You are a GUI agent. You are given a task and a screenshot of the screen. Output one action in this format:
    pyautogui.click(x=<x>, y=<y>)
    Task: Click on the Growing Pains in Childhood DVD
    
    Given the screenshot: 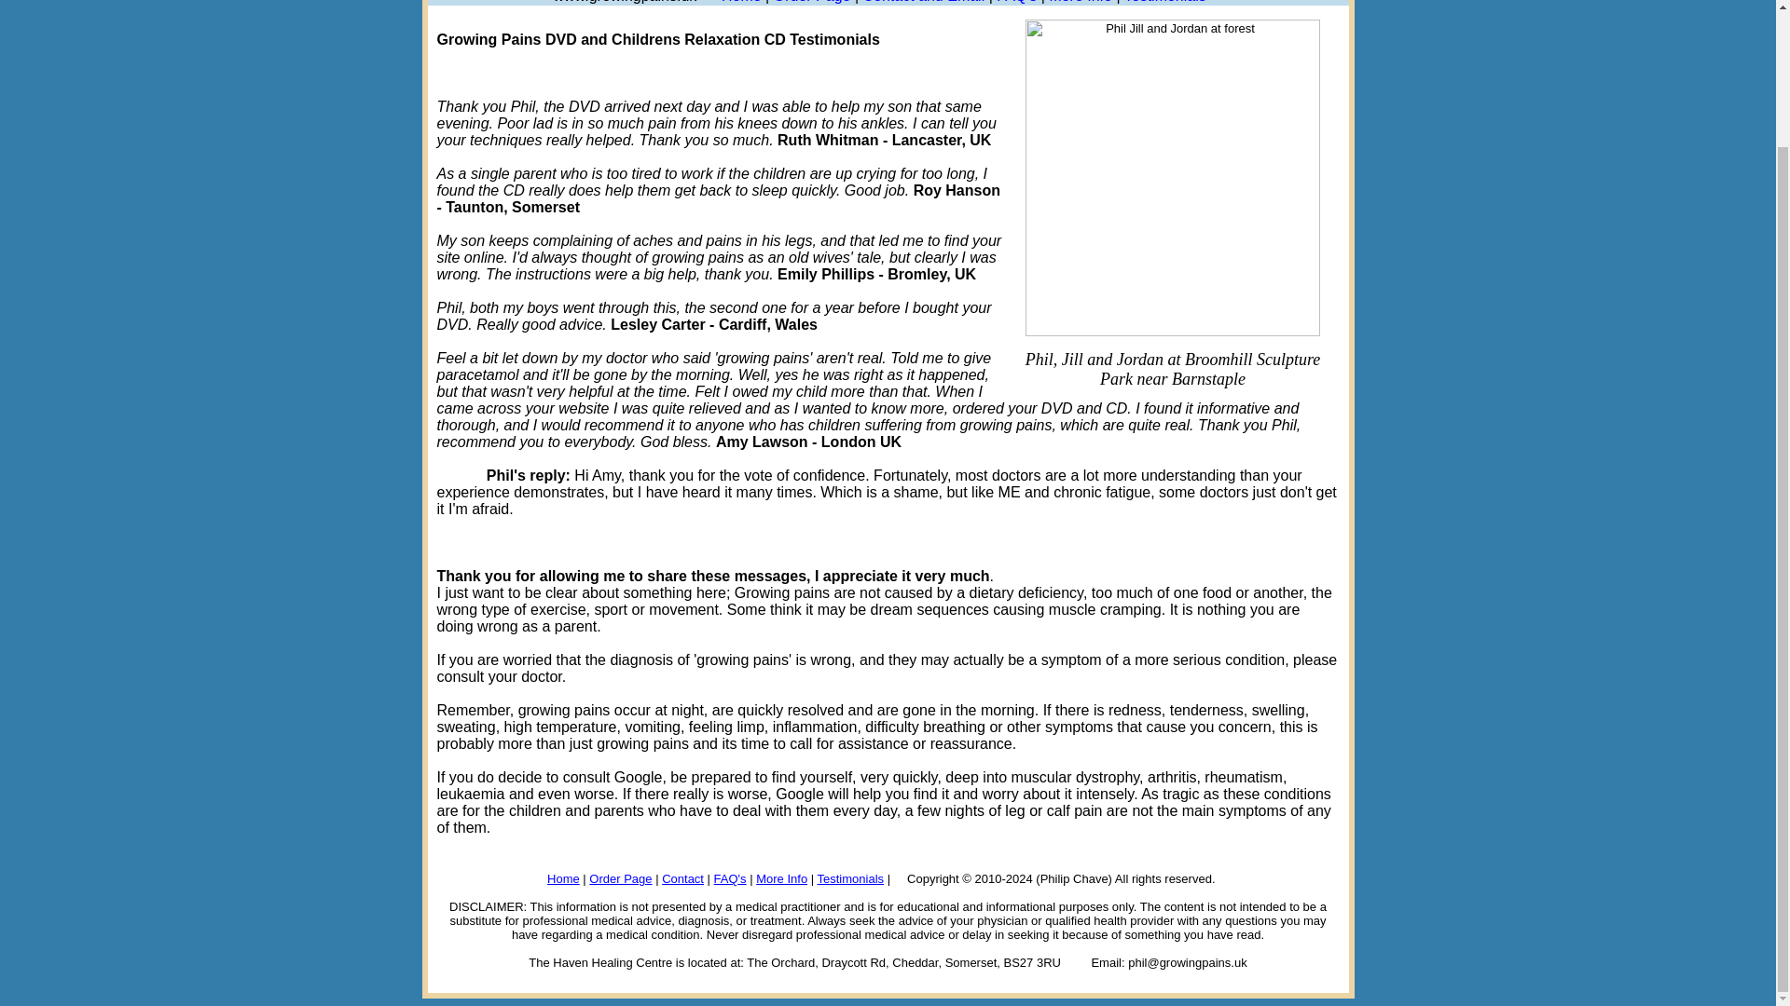 What is the action you would take?
    pyautogui.click(x=888, y=927)
    